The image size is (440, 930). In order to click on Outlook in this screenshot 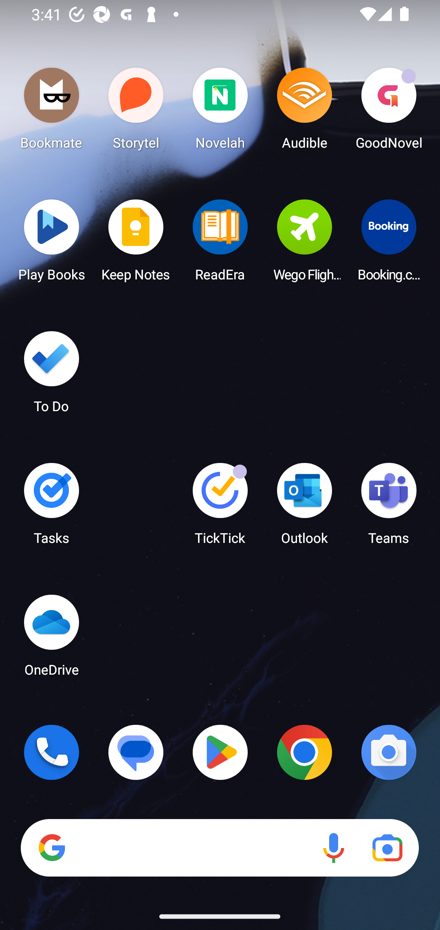, I will do `click(304, 507)`.